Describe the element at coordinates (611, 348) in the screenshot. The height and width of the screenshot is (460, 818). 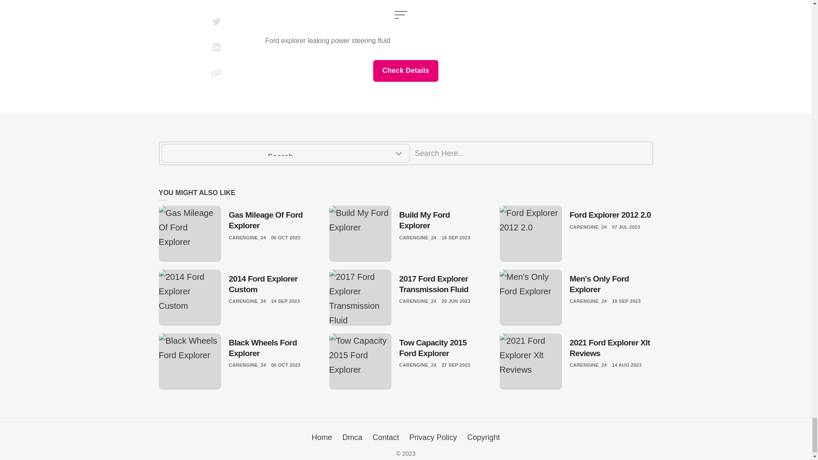
I see `2021 Ford Explorer Xlt Reviews` at that location.